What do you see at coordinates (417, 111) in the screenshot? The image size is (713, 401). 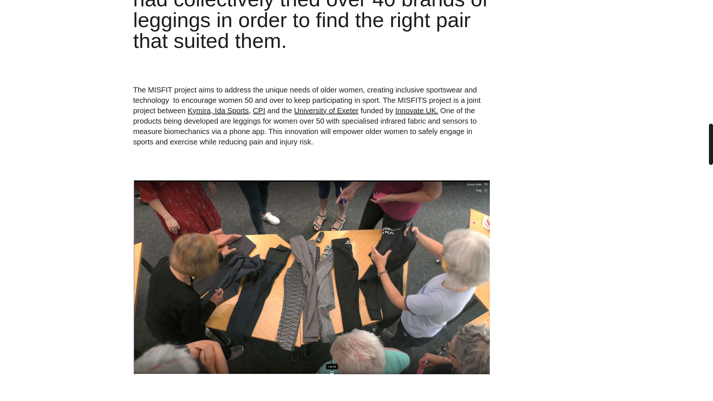 I see `Innovate UK.` at bounding box center [417, 111].